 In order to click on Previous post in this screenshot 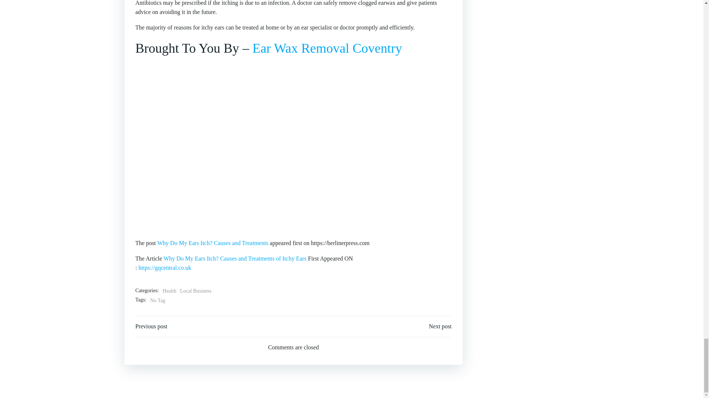, I will do `click(151, 326)`.